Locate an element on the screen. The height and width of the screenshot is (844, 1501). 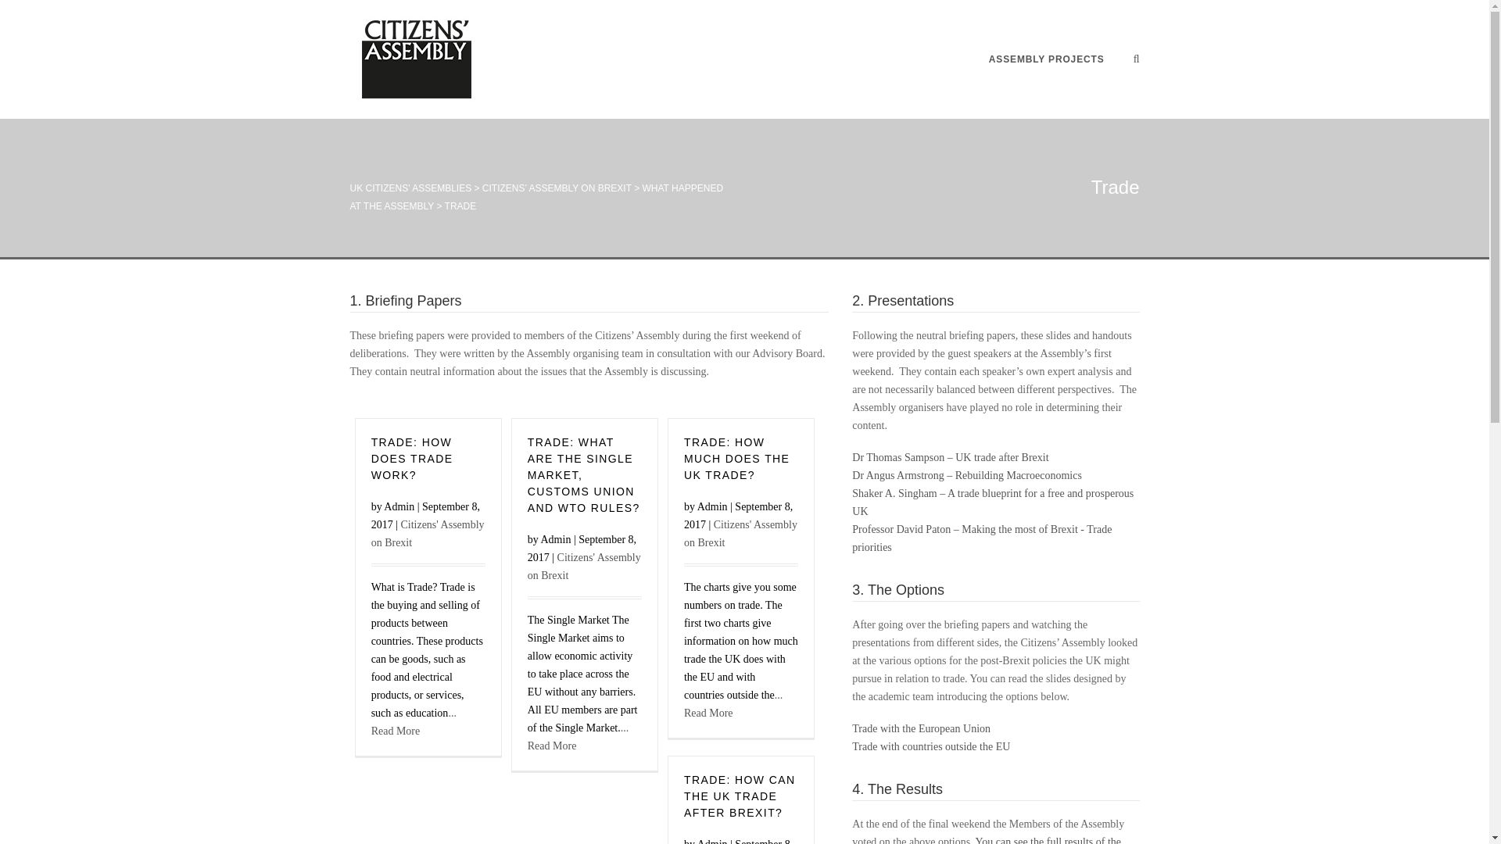
Citizens' Assembly on Brexit is located at coordinates (740, 534).